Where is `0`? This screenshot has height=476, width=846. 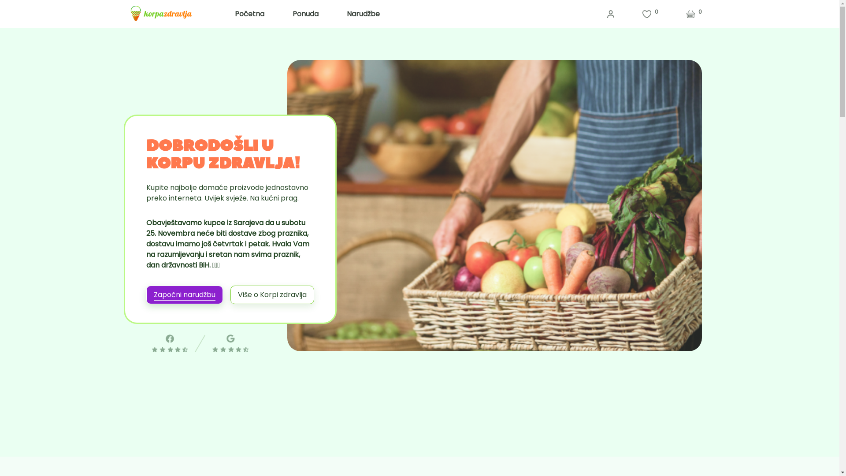 0 is located at coordinates (650, 14).